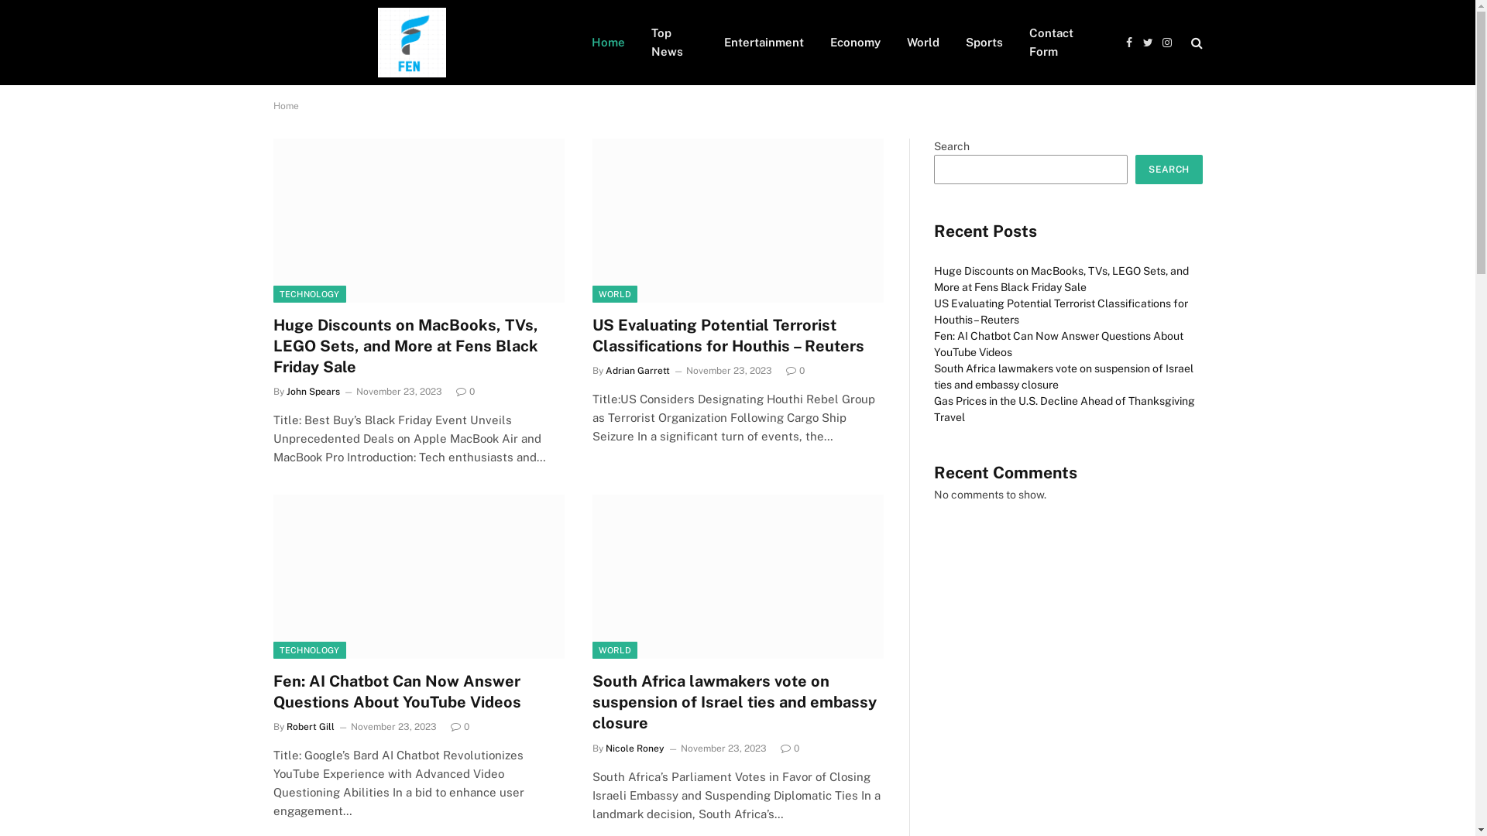 The width and height of the screenshot is (1487, 836). What do you see at coordinates (1129, 42) in the screenshot?
I see `Facebook` at bounding box center [1129, 42].